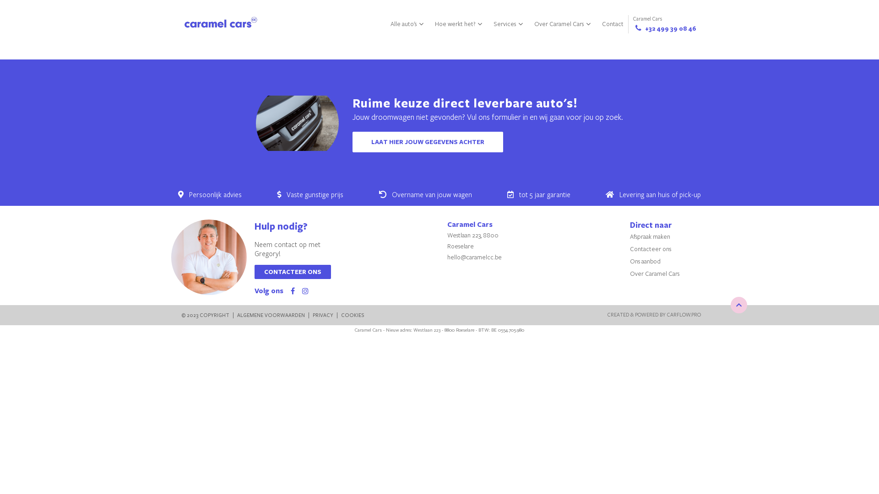 This screenshot has height=494, width=879. I want to click on Alle auto's, so click(408, 24).